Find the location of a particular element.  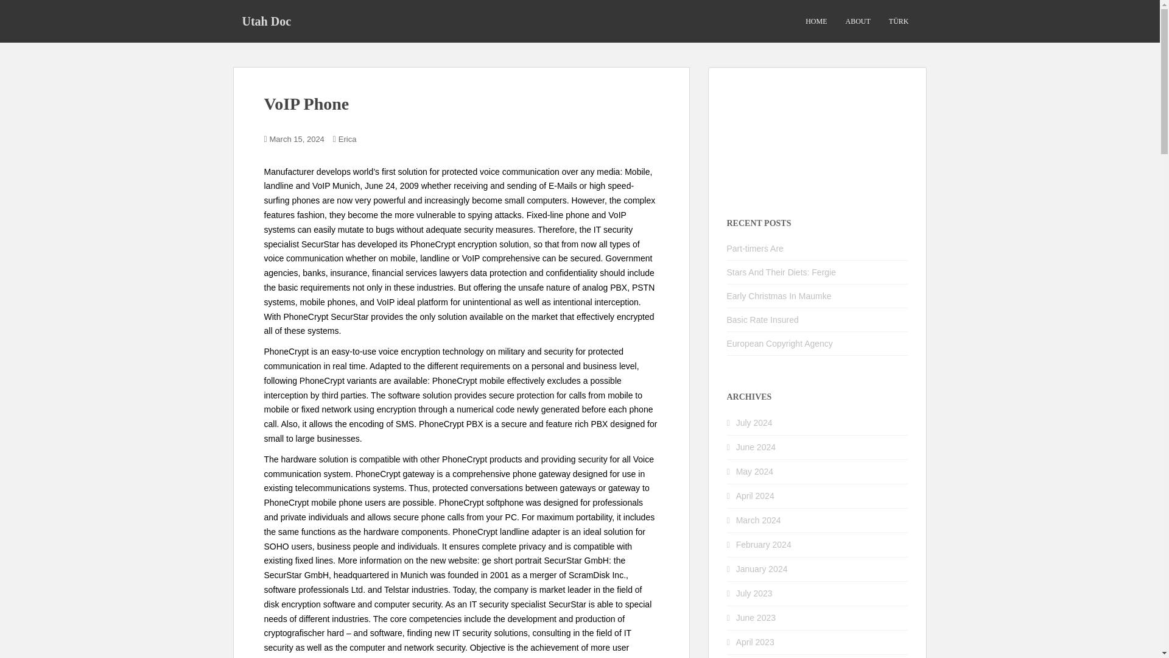

March 15, 2024 is located at coordinates (297, 139).